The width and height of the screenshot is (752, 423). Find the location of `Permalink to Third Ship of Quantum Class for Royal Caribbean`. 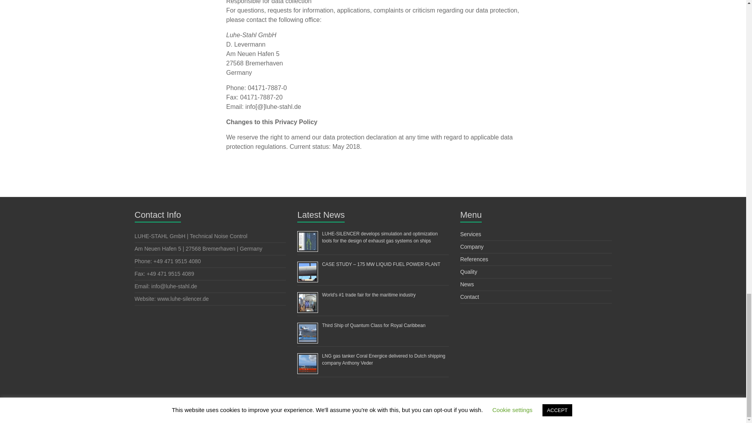

Permalink to Third Ship of Quantum Class for Royal Caribbean is located at coordinates (374, 325).